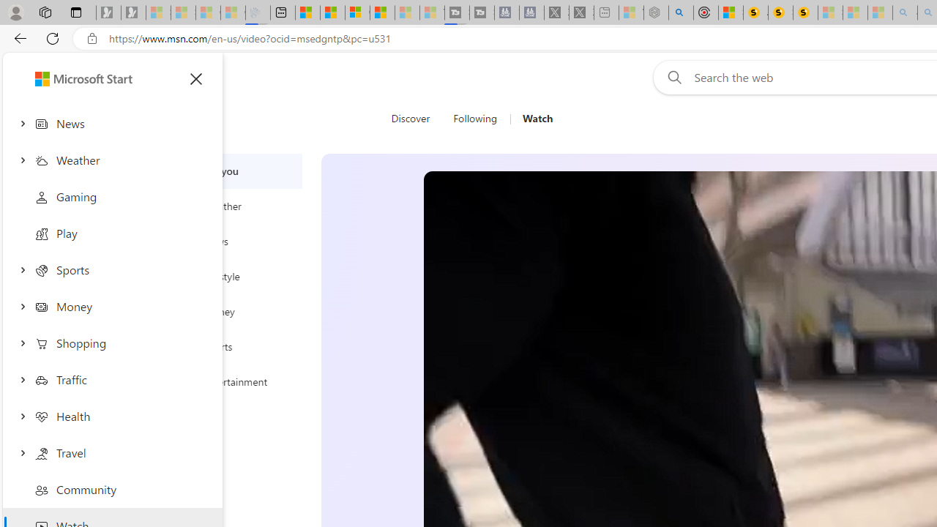 The height and width of the screenshot is (527, 937). Describe the element at coordinates (357, 13) in the screenshot. I see `Overview` at that location.